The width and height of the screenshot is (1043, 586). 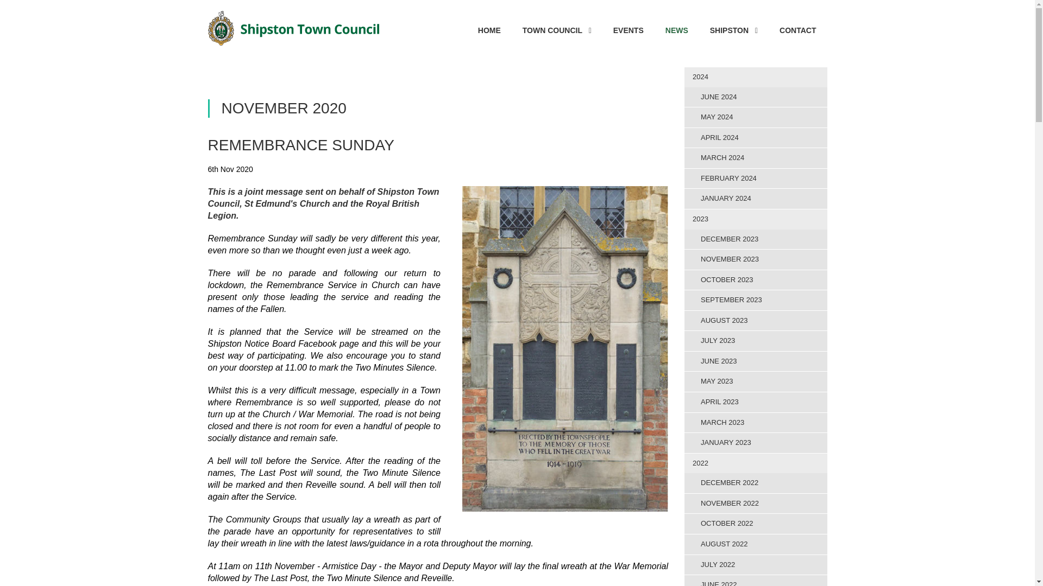 I want to click on Contact Shipston-on-Stour Town Council, so click(x=797, y=30).